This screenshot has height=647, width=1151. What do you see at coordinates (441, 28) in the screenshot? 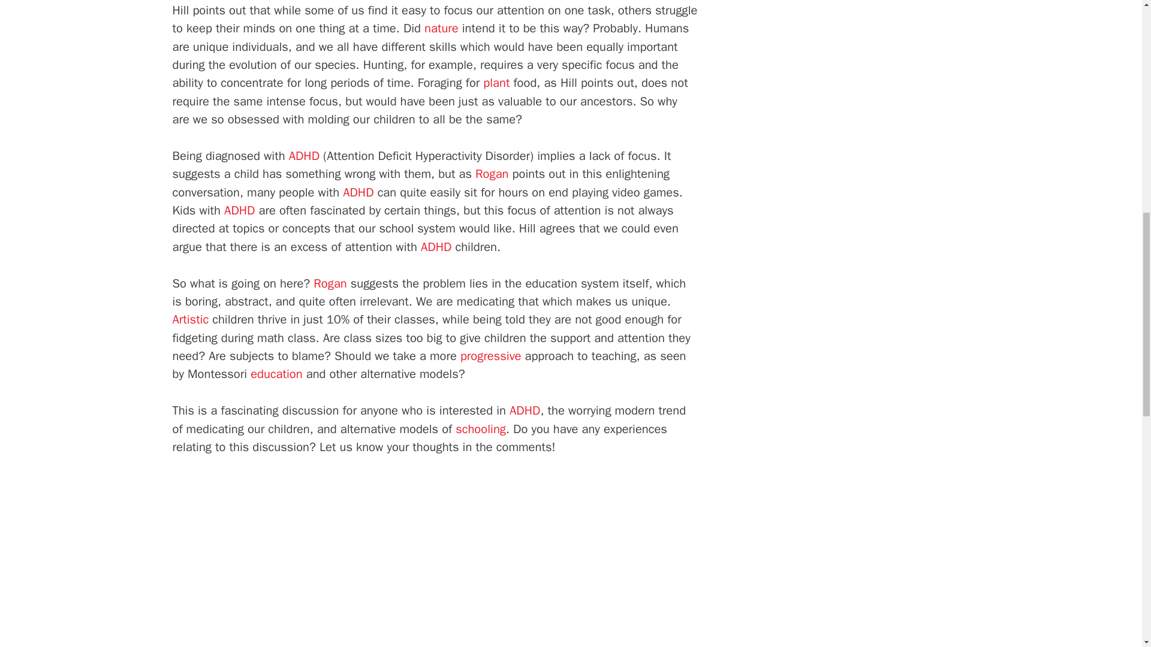
I see `The Truth About Human Nature` at bounding box center [441, 28].